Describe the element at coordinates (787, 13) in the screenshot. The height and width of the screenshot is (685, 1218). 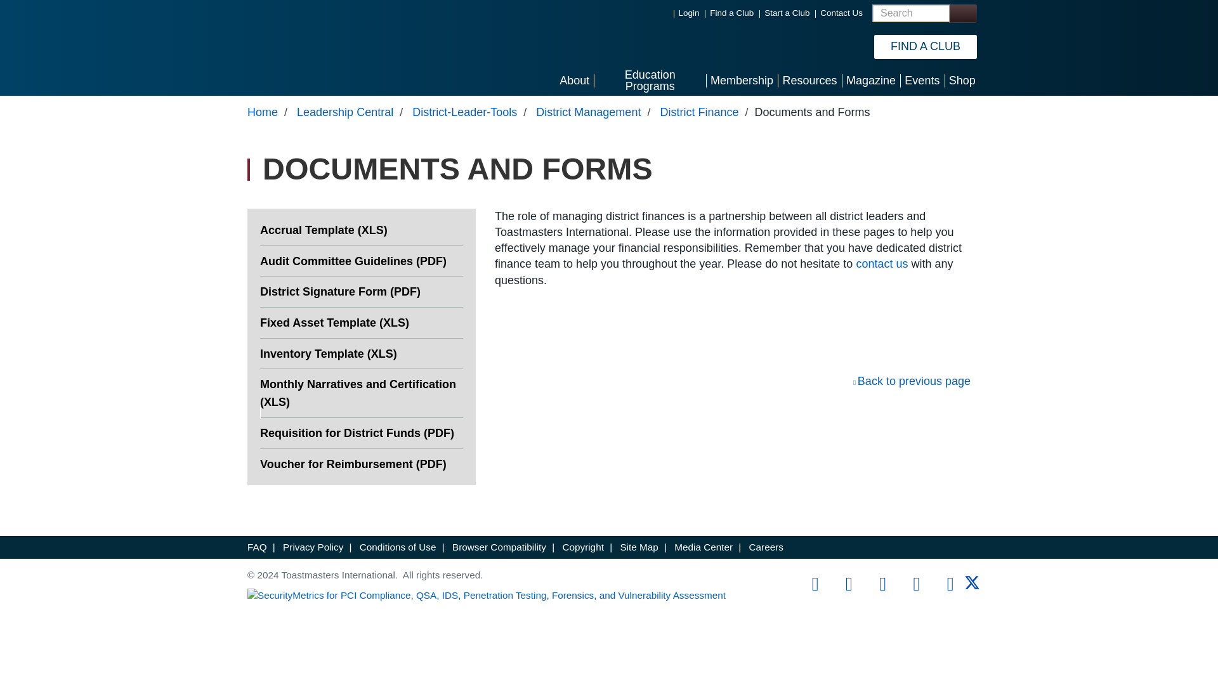
I see `Start a Club` at that location.